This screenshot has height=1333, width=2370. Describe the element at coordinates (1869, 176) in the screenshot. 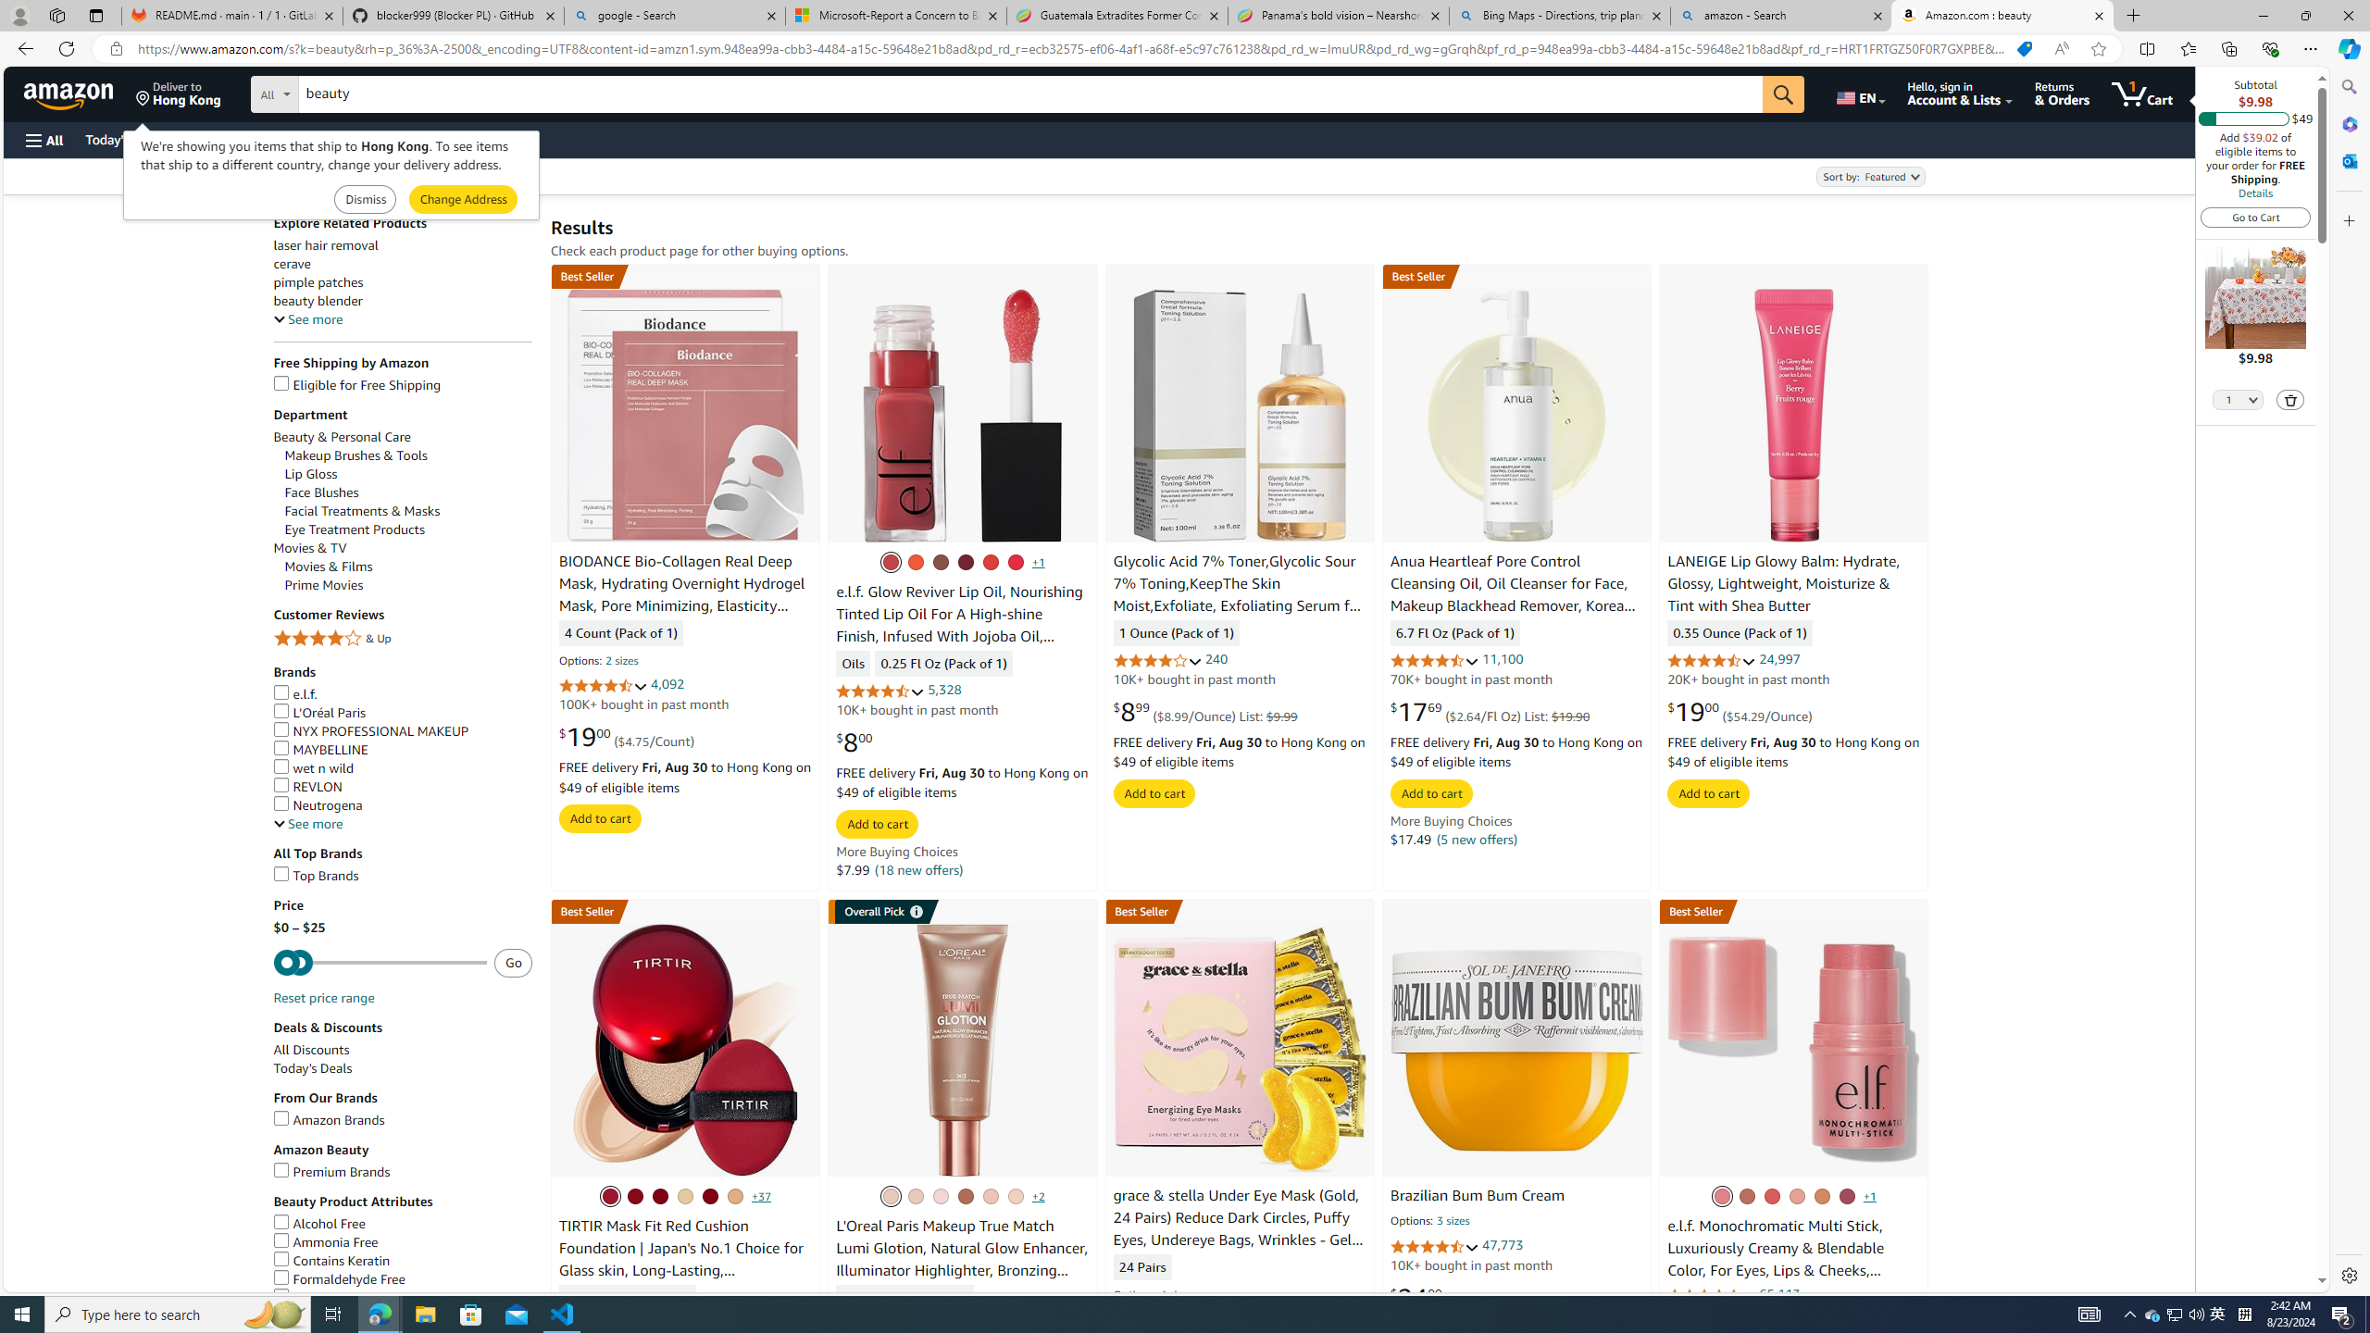

I see `Sort by:` at that location.